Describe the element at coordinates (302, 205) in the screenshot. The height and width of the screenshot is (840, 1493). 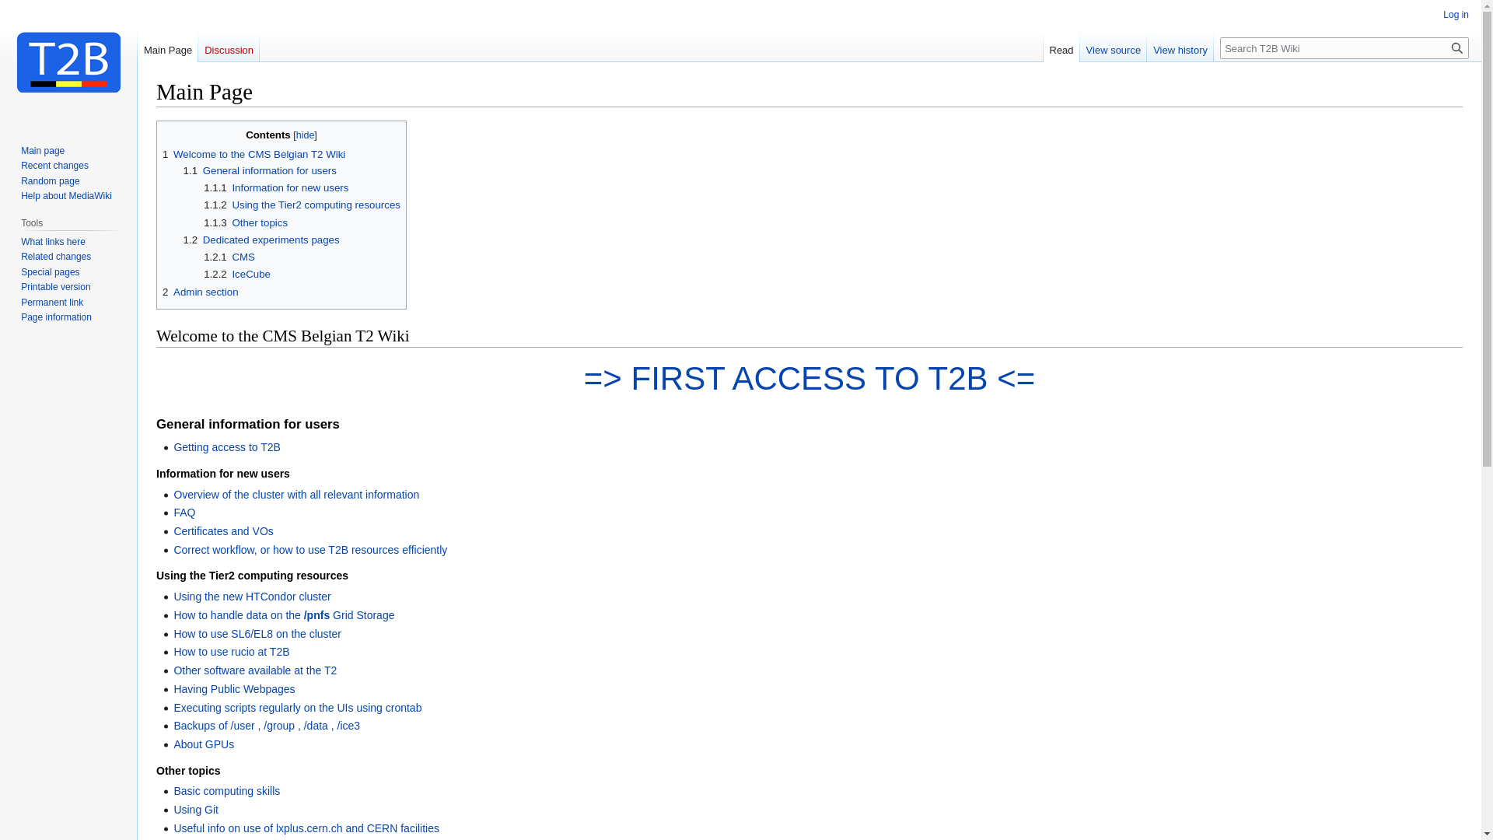
I see `1.1.2 Using the Tier2 computing resources` at that location.